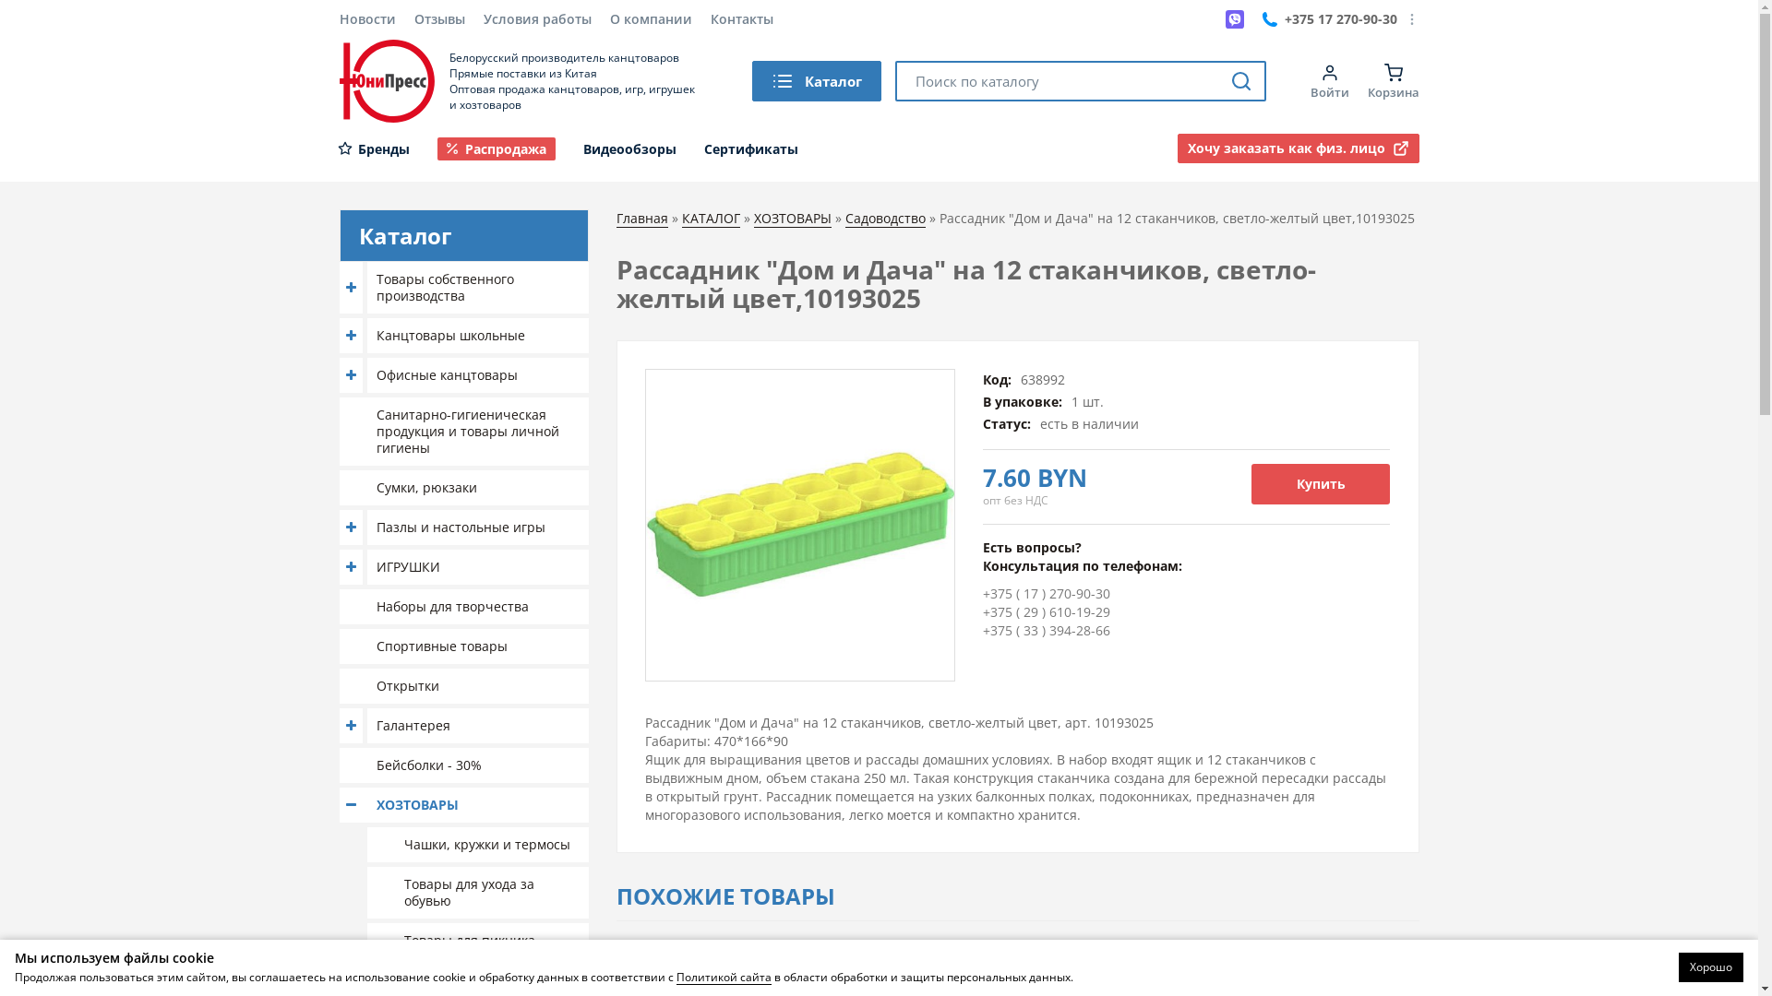 The image size is (1772, 996). Describe the element at coordinates (1047, 594) in the screenshot. I see `+375 ( 17 ) 270-90-30` at that location.